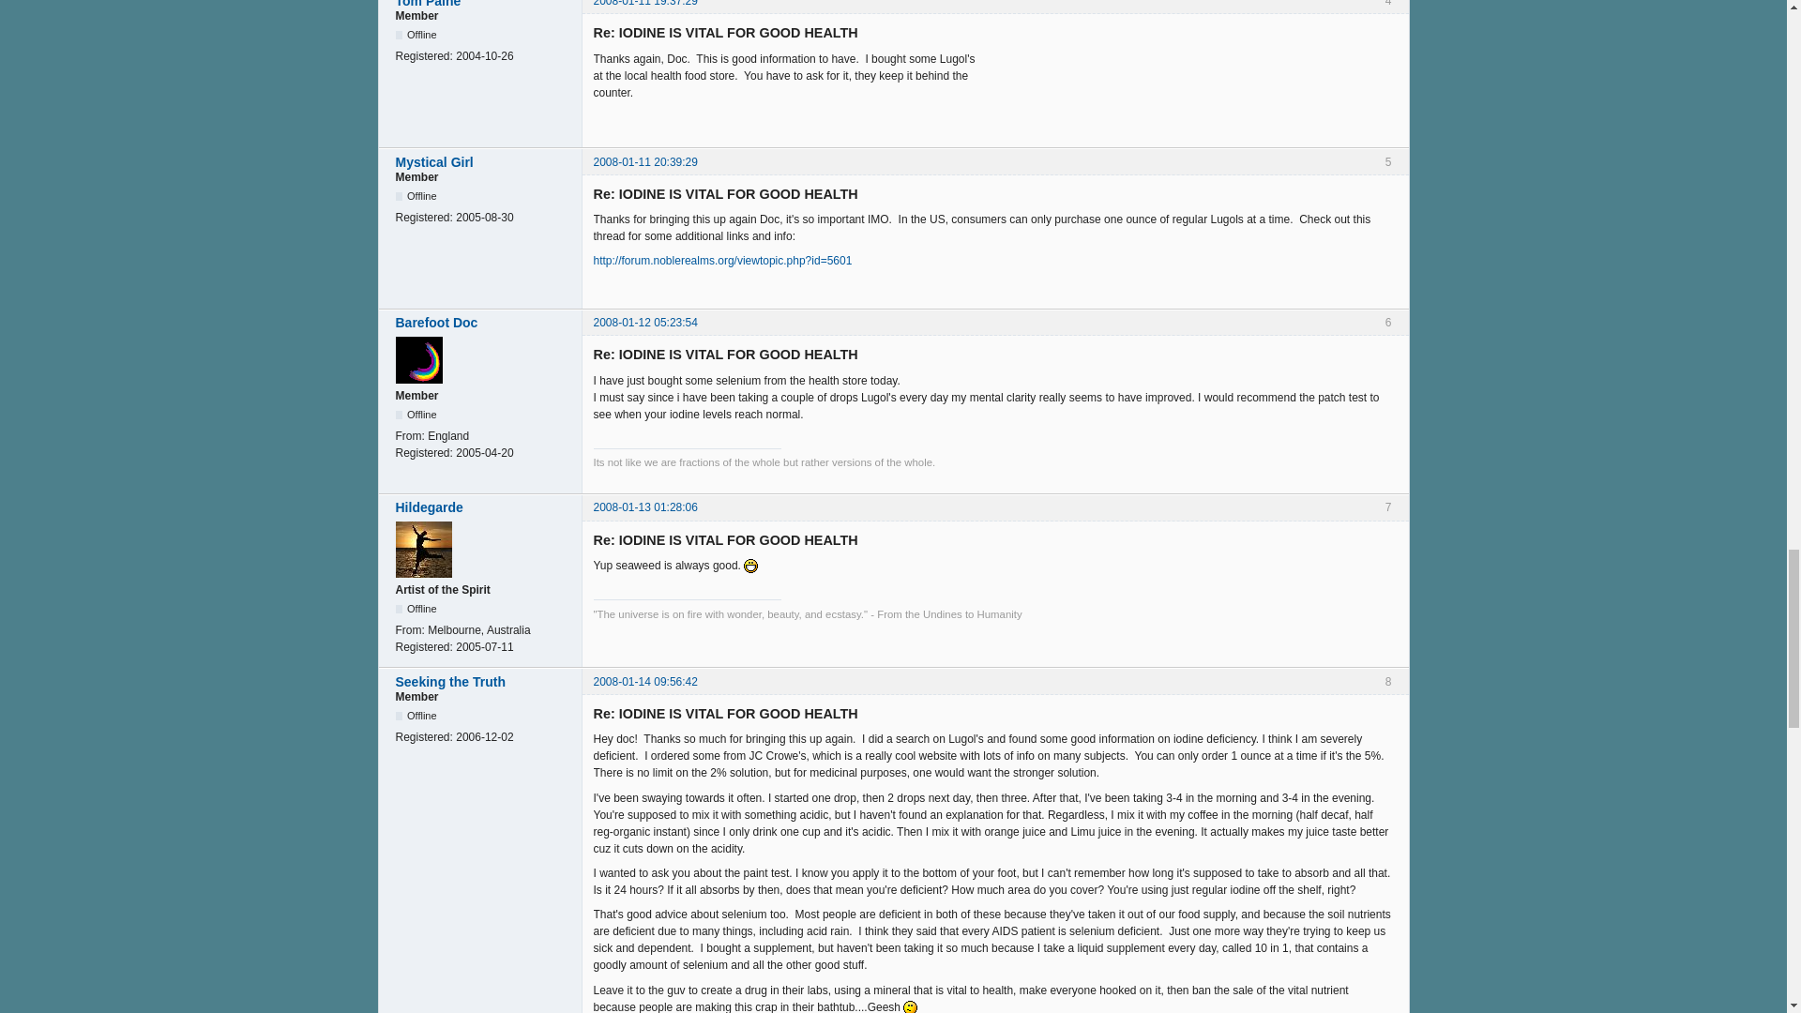 The image size is (1801, 1013). Describe the element at coordinates (483, 323) in the screenshot. I see `Barefoot Doc` at that location.